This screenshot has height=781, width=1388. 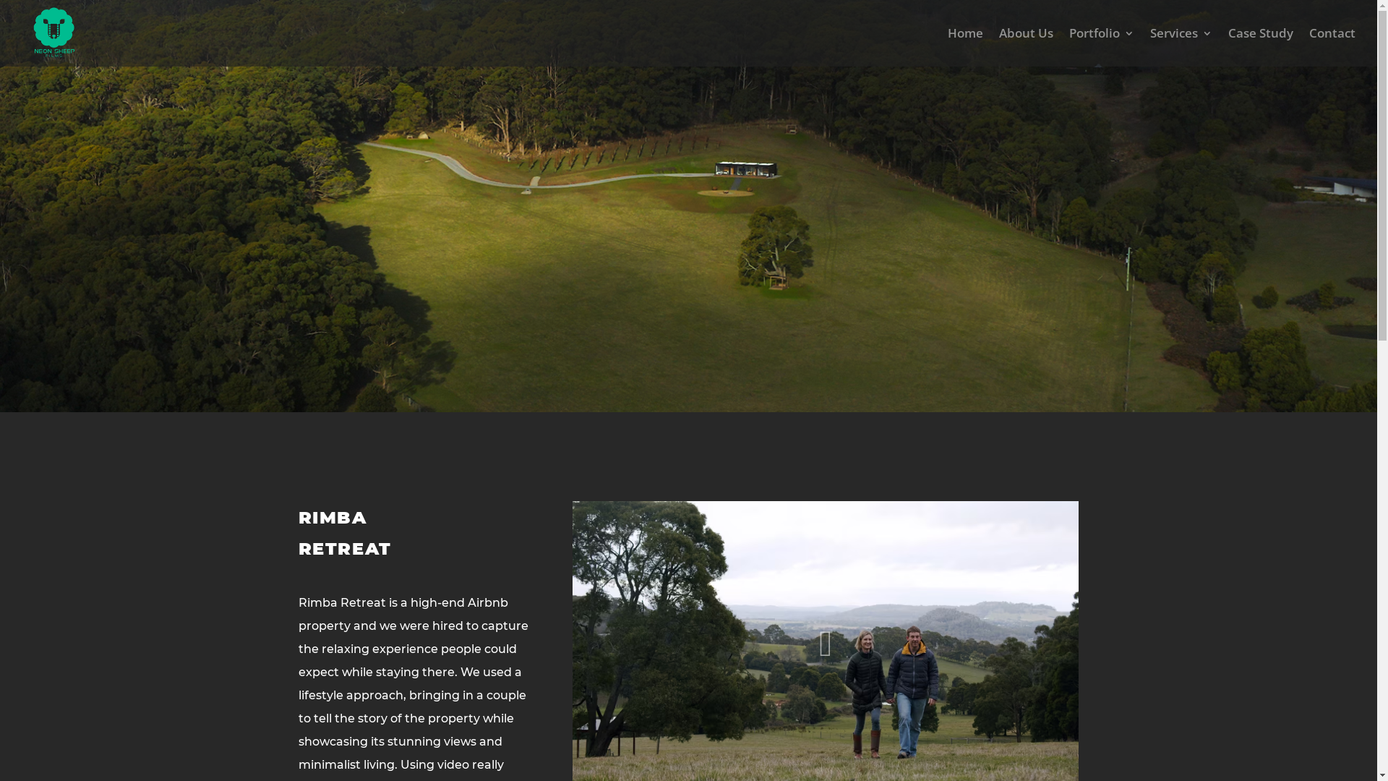 I want to click on Contact, so click(x=1332, y=47).